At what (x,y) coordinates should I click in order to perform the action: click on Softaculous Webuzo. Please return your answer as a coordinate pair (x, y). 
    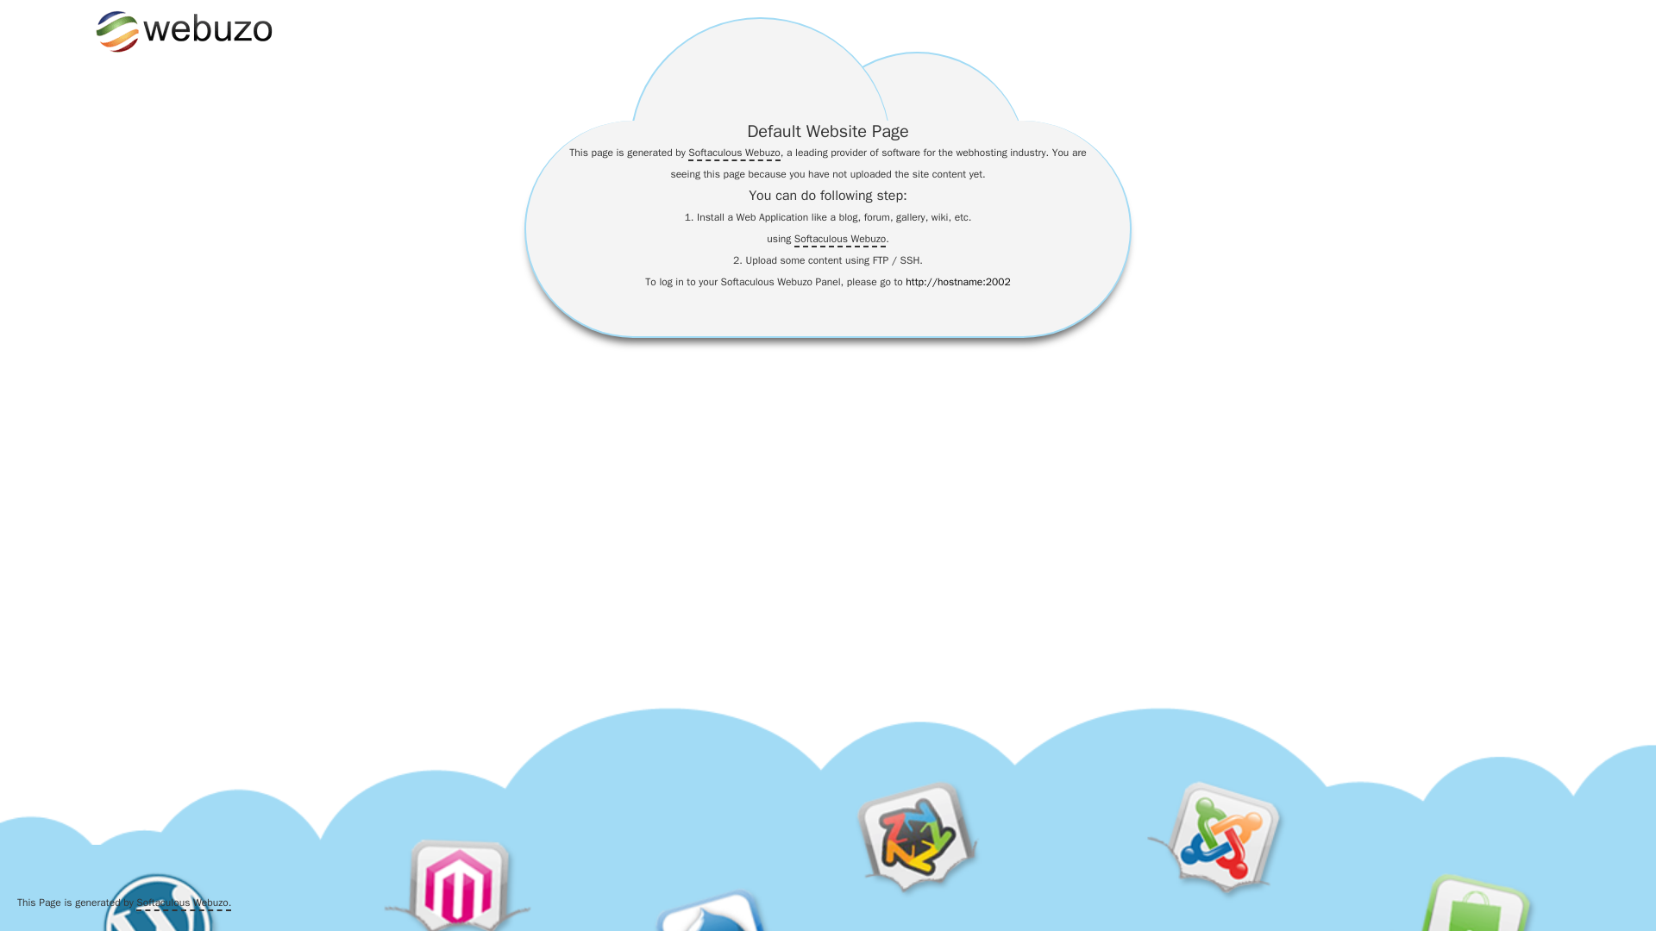
    Looking at the image, I should click on (734, 153).